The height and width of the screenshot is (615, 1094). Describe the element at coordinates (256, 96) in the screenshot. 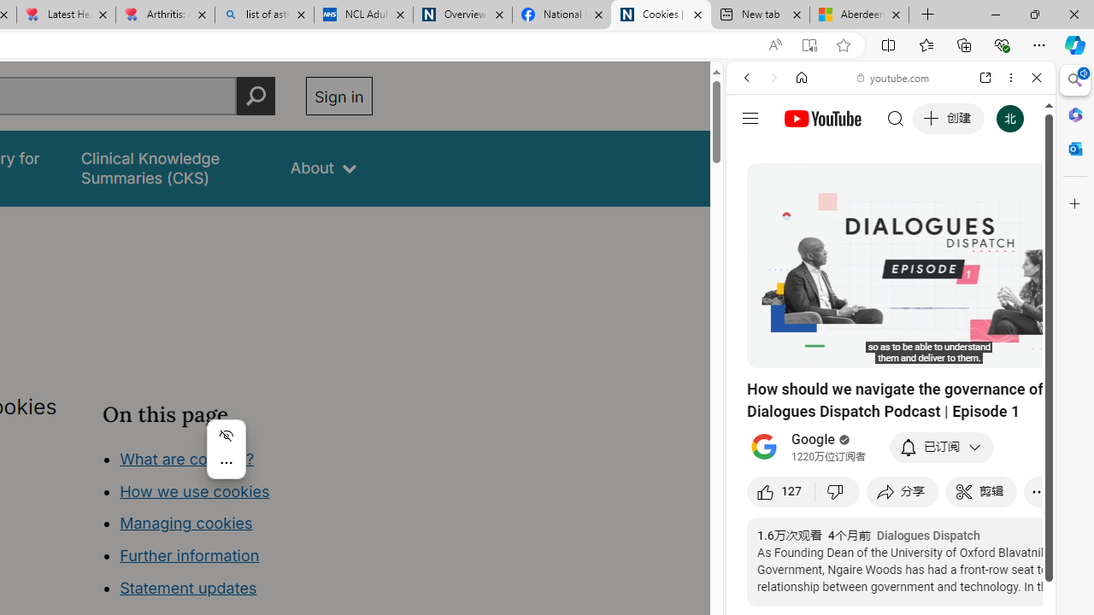

I see `Perform search` at that location.